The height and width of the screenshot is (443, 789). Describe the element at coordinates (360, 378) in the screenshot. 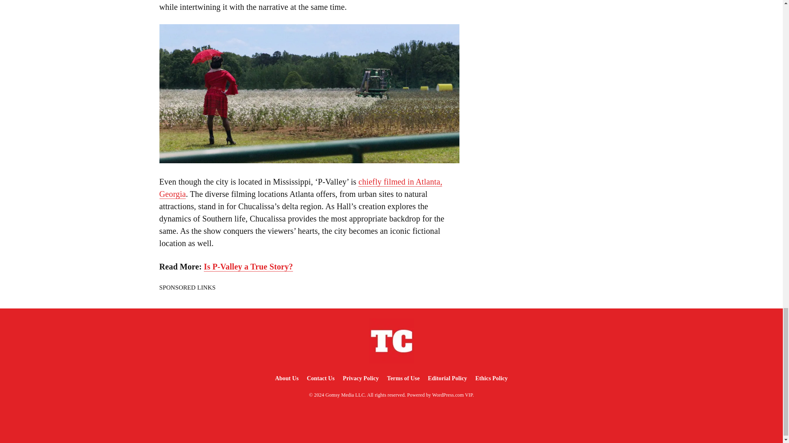

I see `Privacy Policy` at that location.